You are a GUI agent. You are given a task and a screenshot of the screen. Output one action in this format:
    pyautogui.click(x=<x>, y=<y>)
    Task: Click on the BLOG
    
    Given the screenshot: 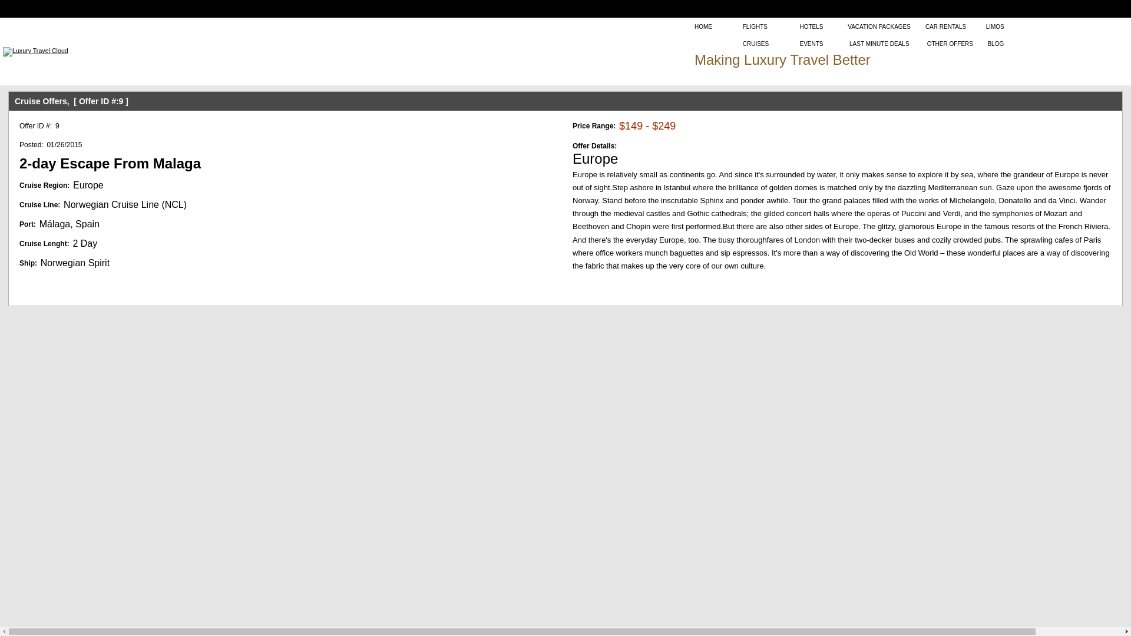 What is the action you would take?
    pyautogui.click(x=996, y=43)
    